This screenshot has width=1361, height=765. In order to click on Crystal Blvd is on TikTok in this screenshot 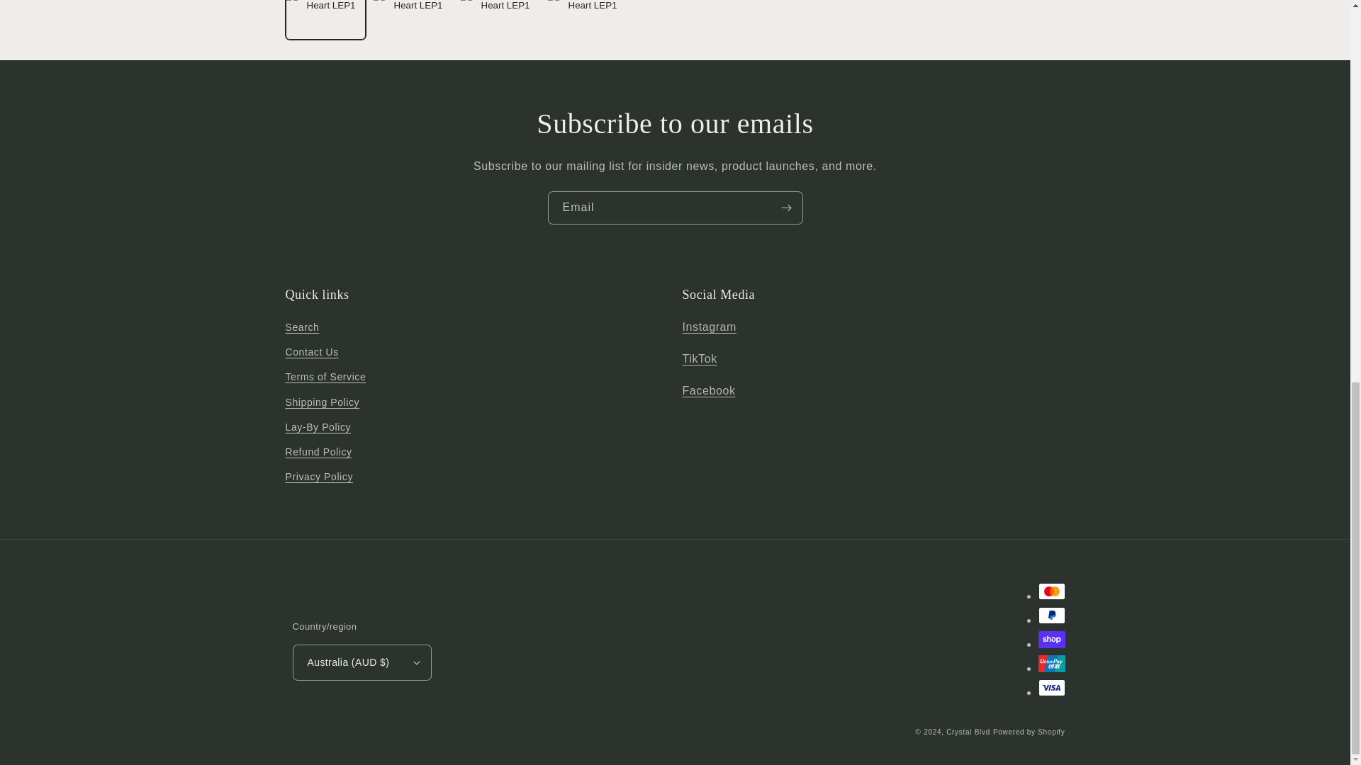, I will do `click(699, 358)`.